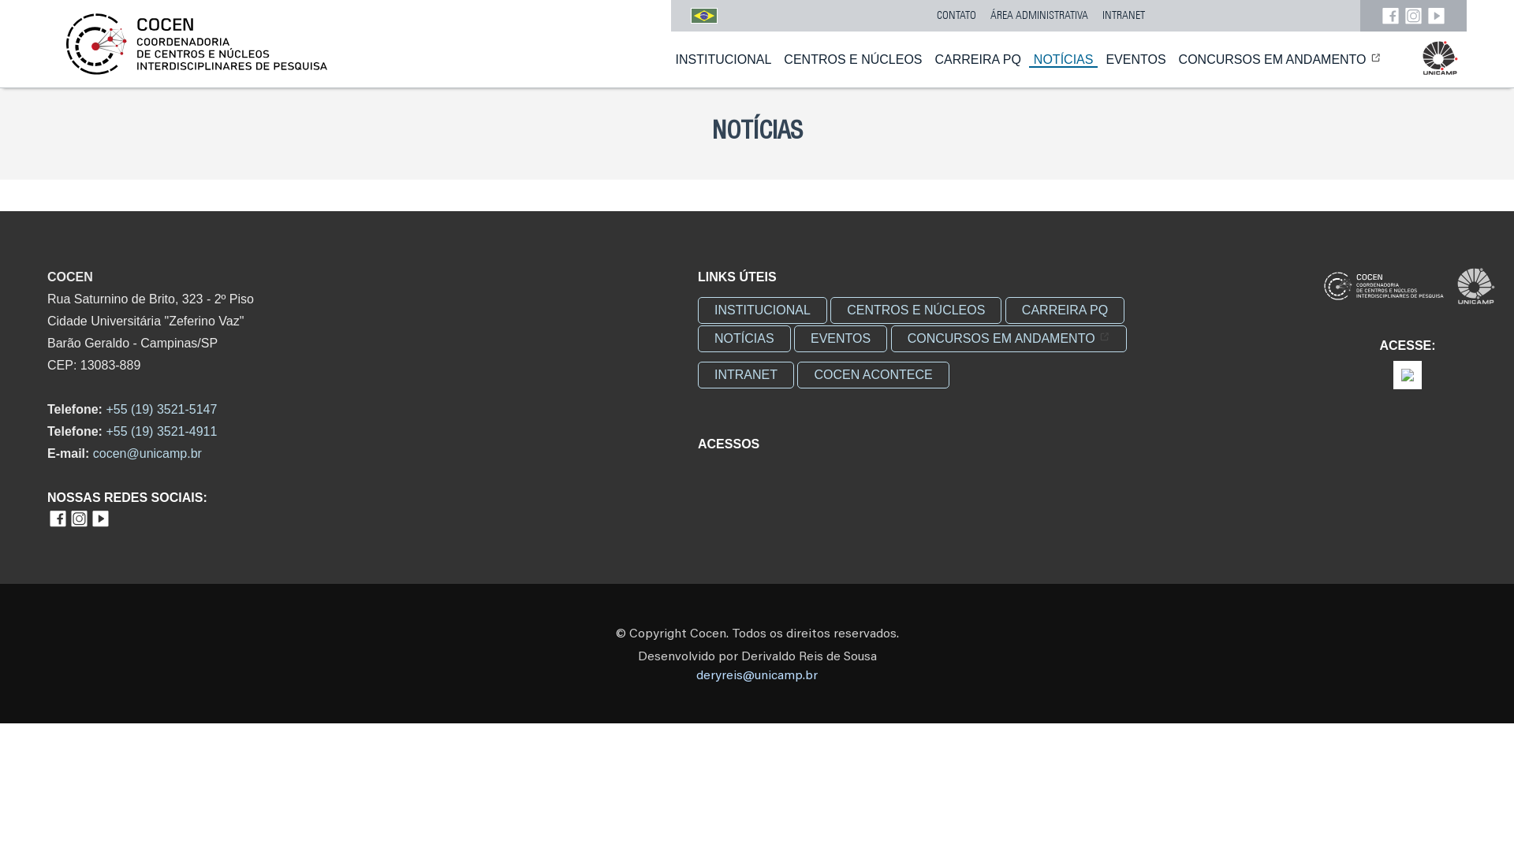  Describe the element at coordinates (746, 375) in the screenshot. I see `INTRANET` at that location.